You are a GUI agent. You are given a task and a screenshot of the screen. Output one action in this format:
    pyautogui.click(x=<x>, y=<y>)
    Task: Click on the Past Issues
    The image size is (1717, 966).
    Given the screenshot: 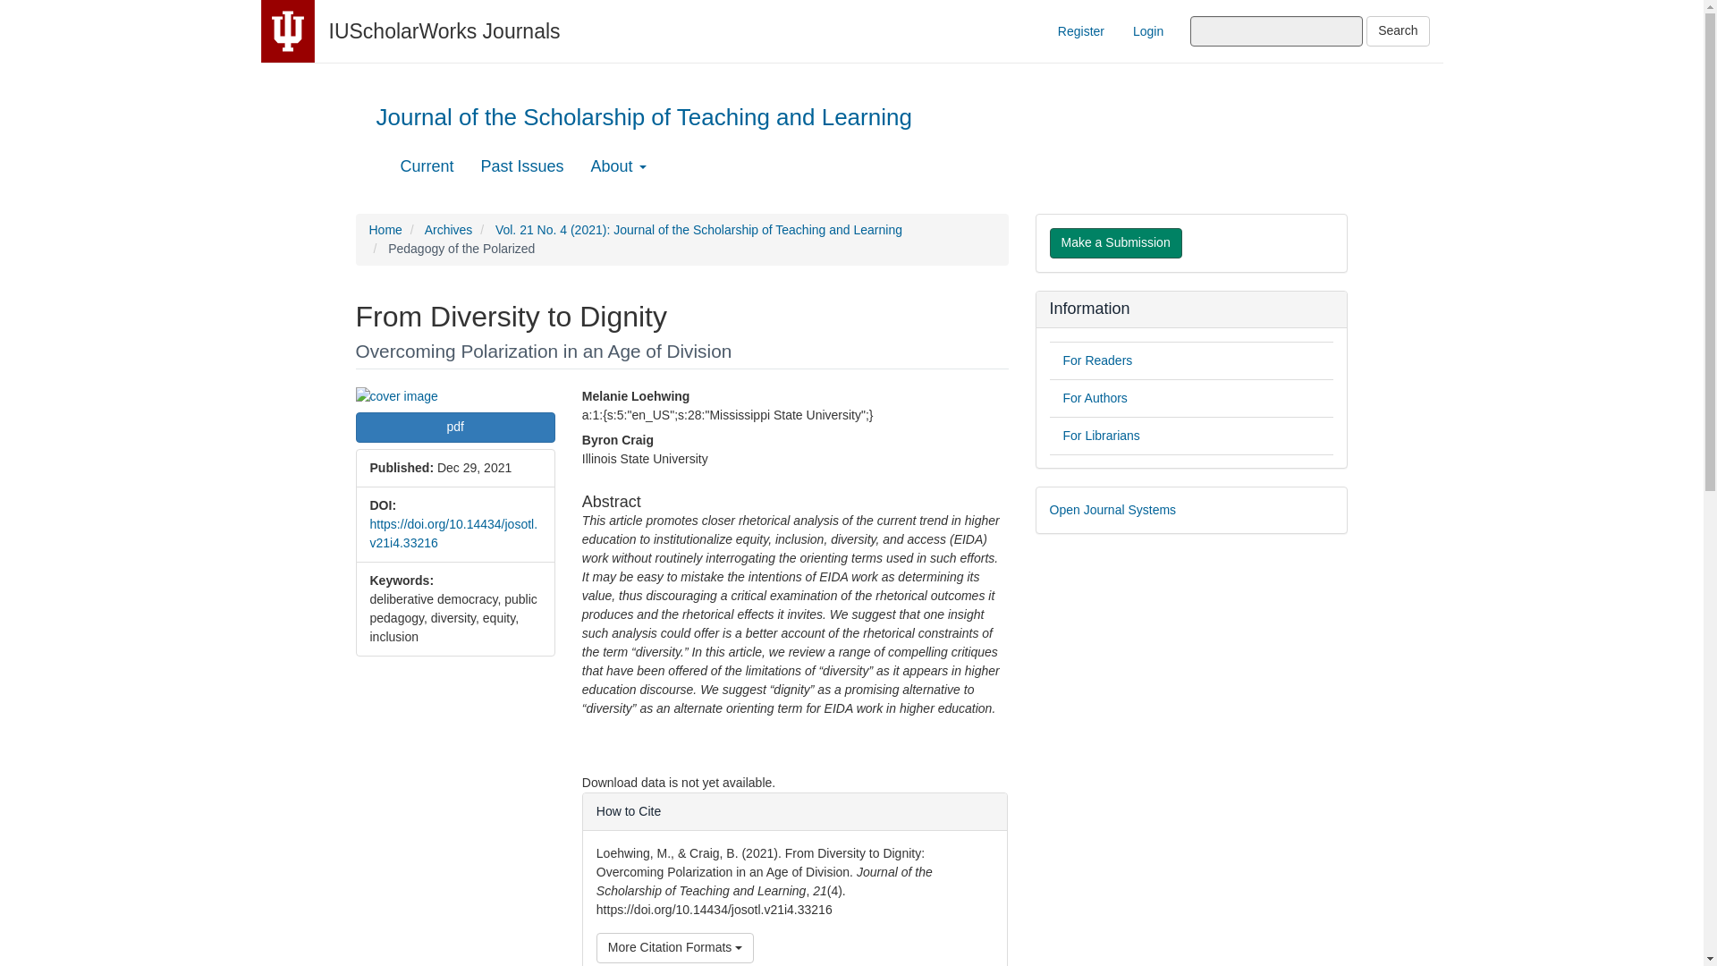 What is the action you would take?
    pyautogui.click(x=522, y=165)
    